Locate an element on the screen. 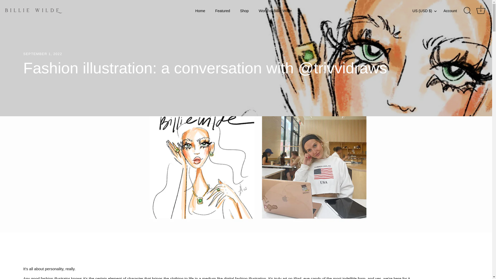 This screenshot has height=279, width=496. Shop is located at coordinates (244, 11).